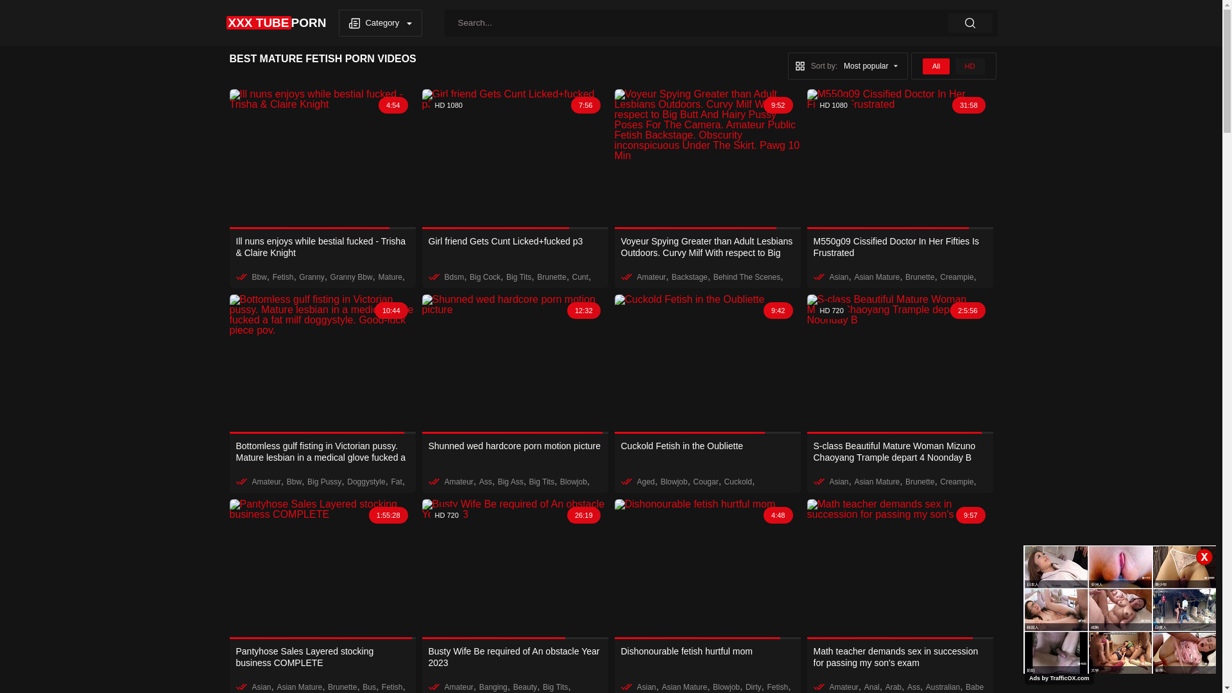 The height and width of the screenshot is (693, 1232). I want to click on Big Tits, so click(542, 482).